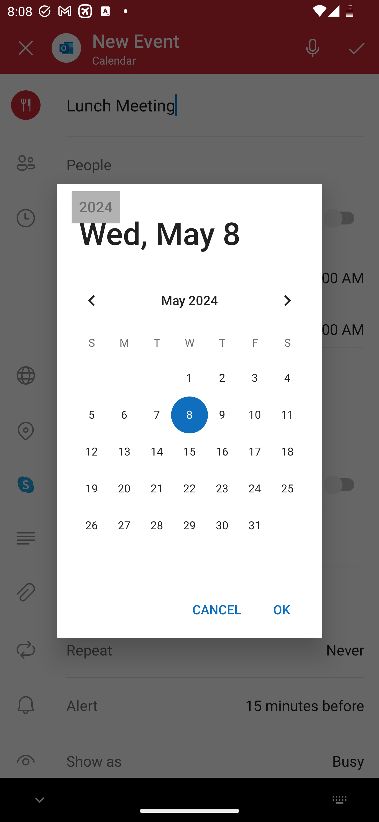 This screenshot has width=379, height=822. What do you see at coordinates (287, 301) in the screenshot?
I see `Next month` at bounding box center [287, 301].